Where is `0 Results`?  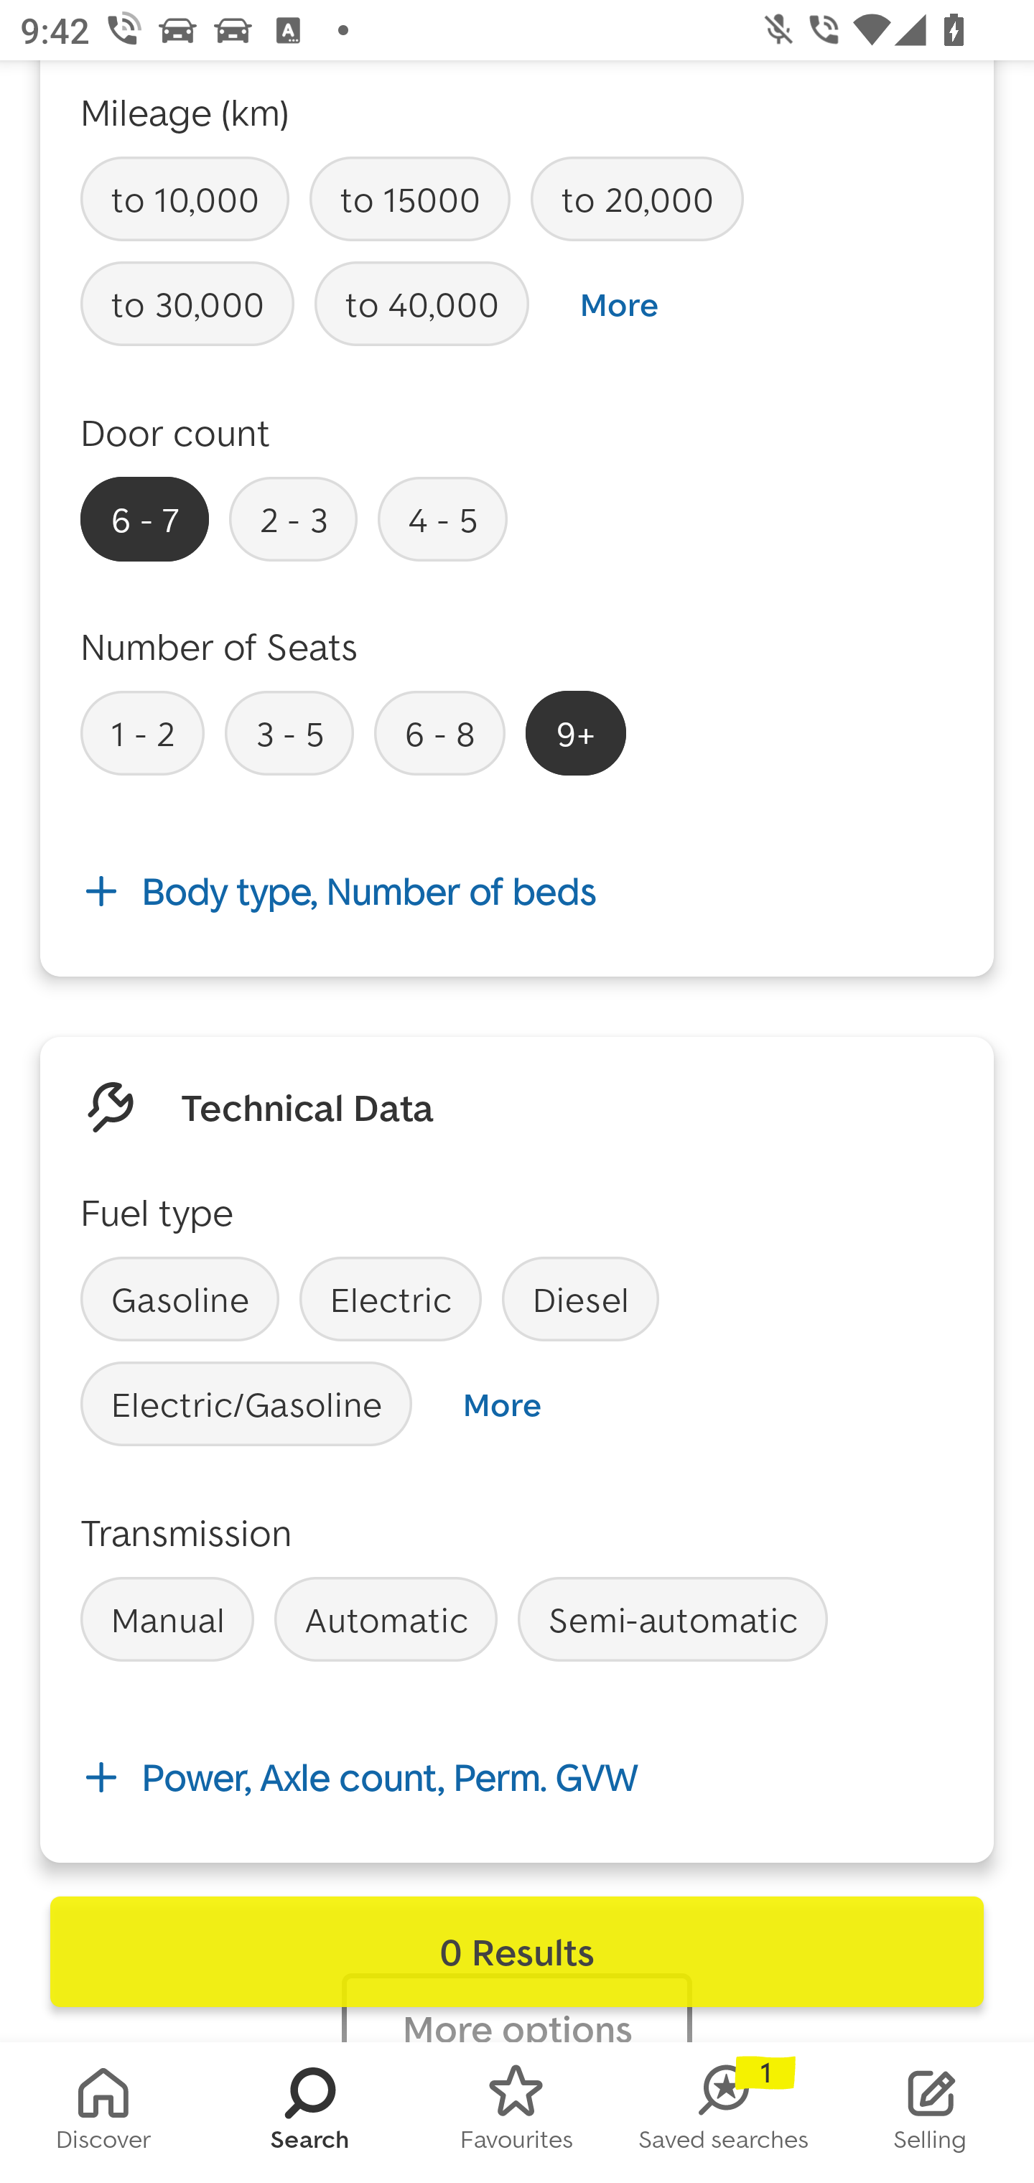
0 Results is located at coordinates (517, 1952).